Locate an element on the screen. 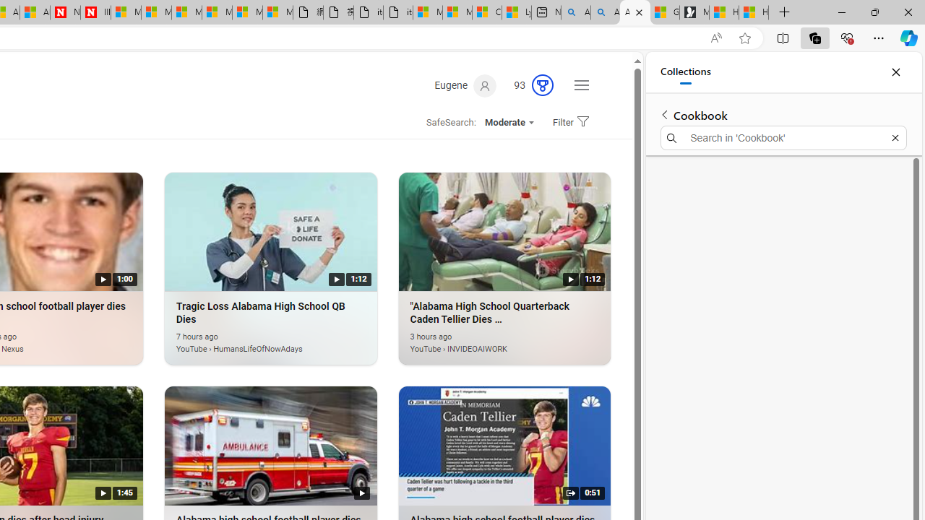 The width and height of the screenshot is (925, 520). Illness news & latest pictures from Newsweek.com is located at coordinates (95, 13).